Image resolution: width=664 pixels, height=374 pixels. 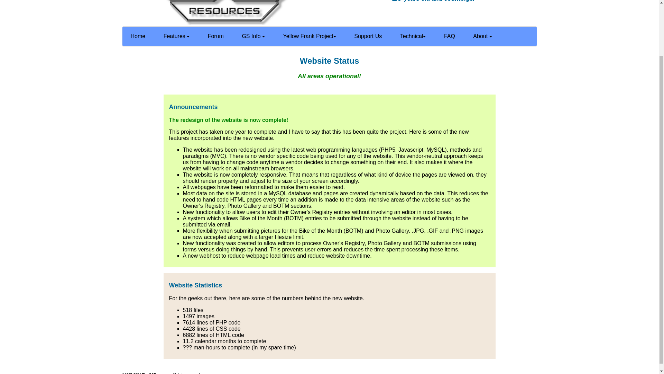 I want to click on Forum, so click(x=216, y=36).